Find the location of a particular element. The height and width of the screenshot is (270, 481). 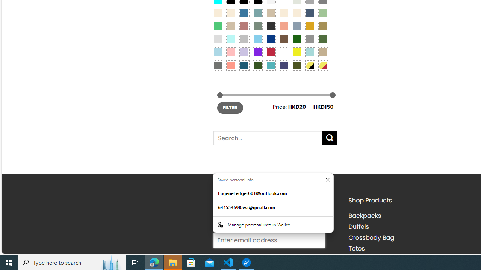

Hale Navy is located at coordinates (310, 12).